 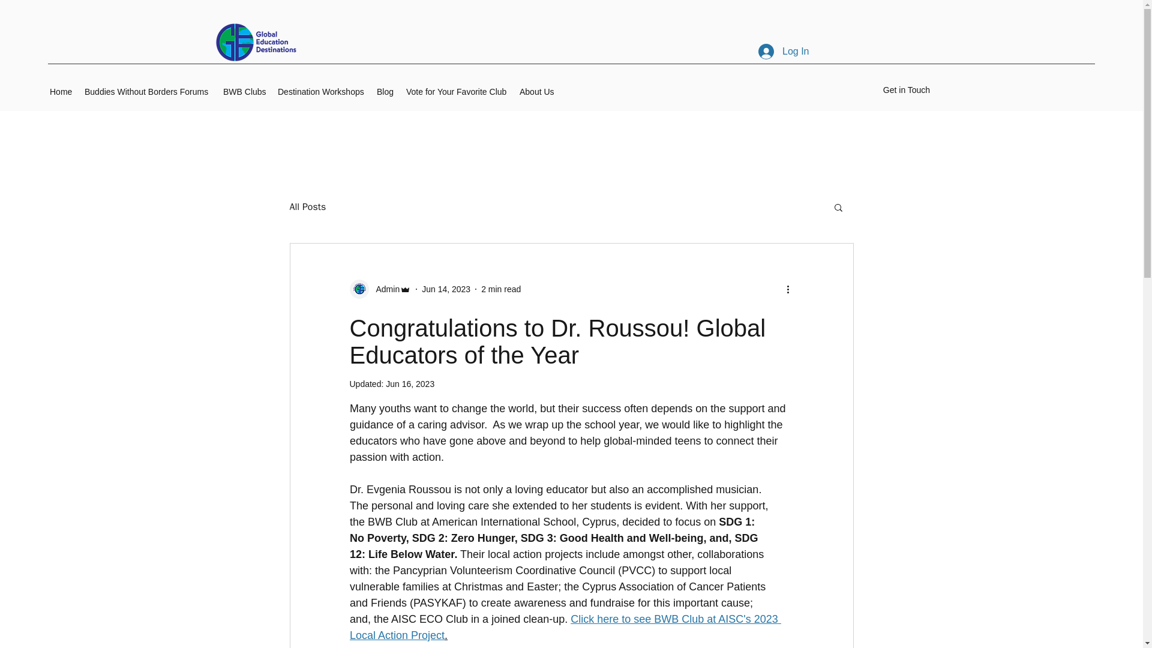 I want to click on Log In, so click(x=783, y=51).